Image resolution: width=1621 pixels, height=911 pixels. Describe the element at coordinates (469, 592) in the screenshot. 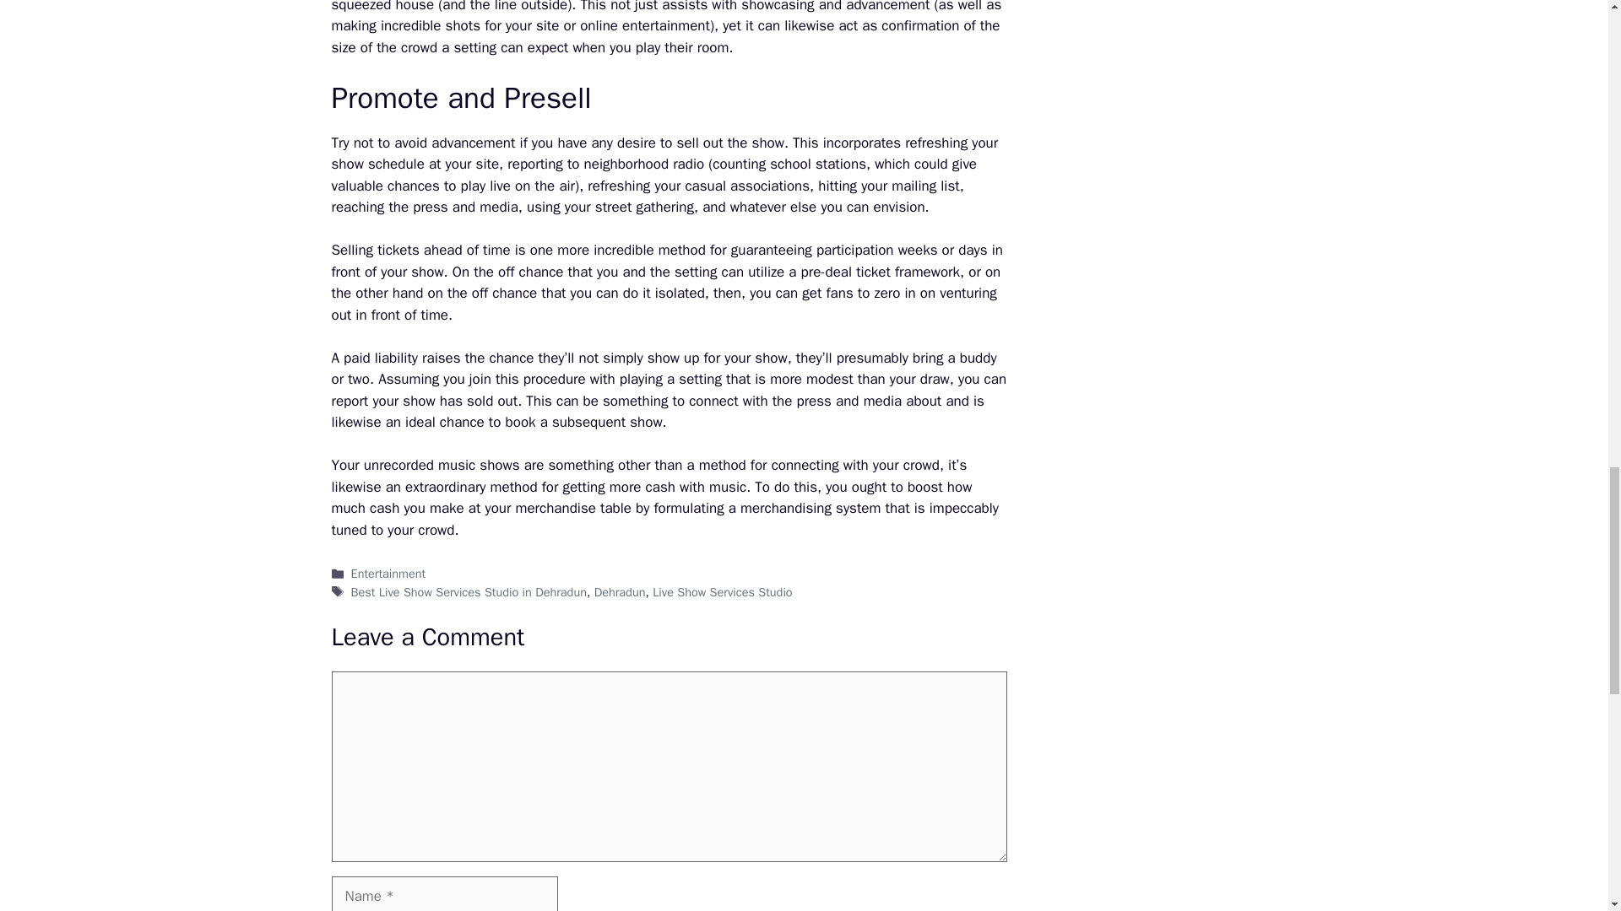

I see `Best Live Show Services Studio in Dehradun` at that location.